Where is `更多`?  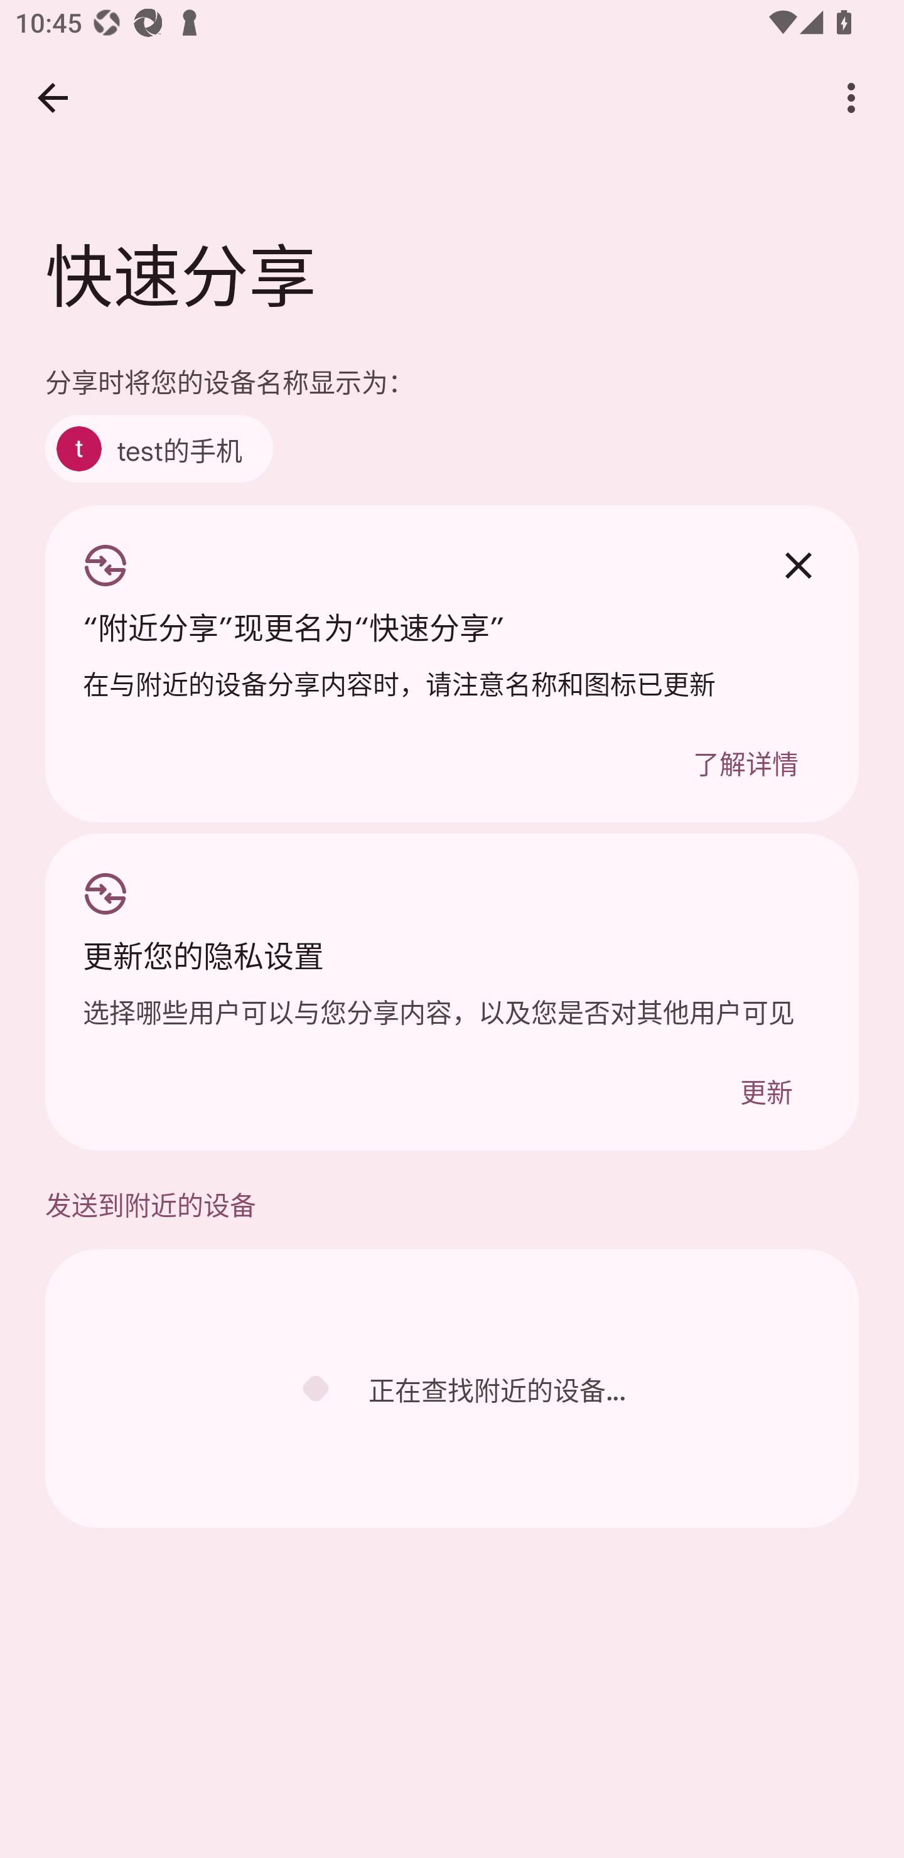 更多 is located at coordinates (851, 97).